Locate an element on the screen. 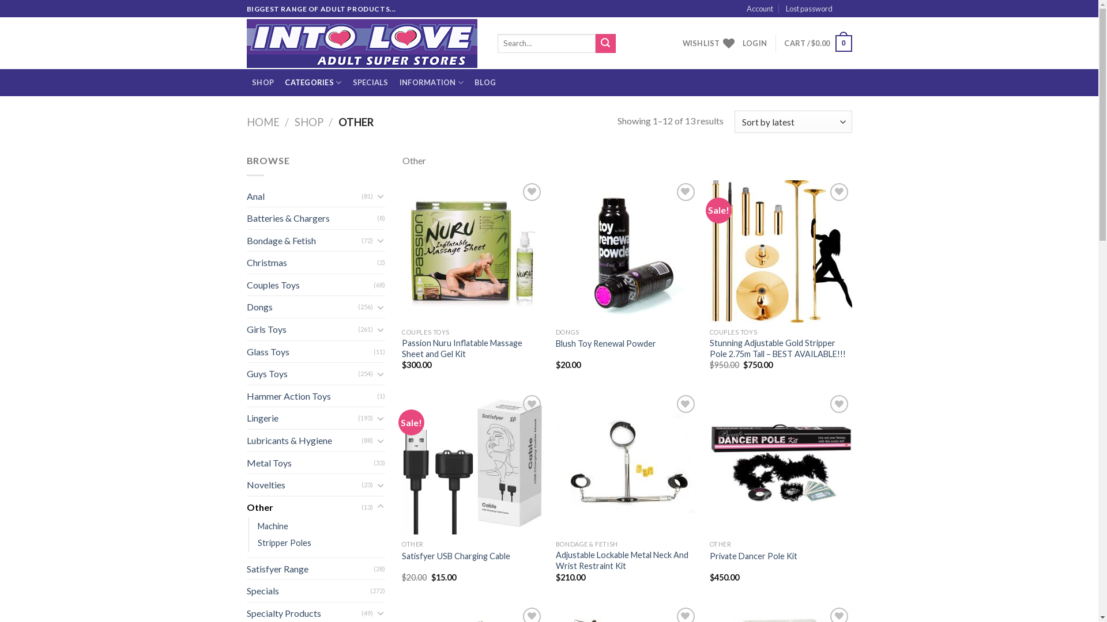 The image size is (1107, 622). Novelties is located at coordinates (304, 485).